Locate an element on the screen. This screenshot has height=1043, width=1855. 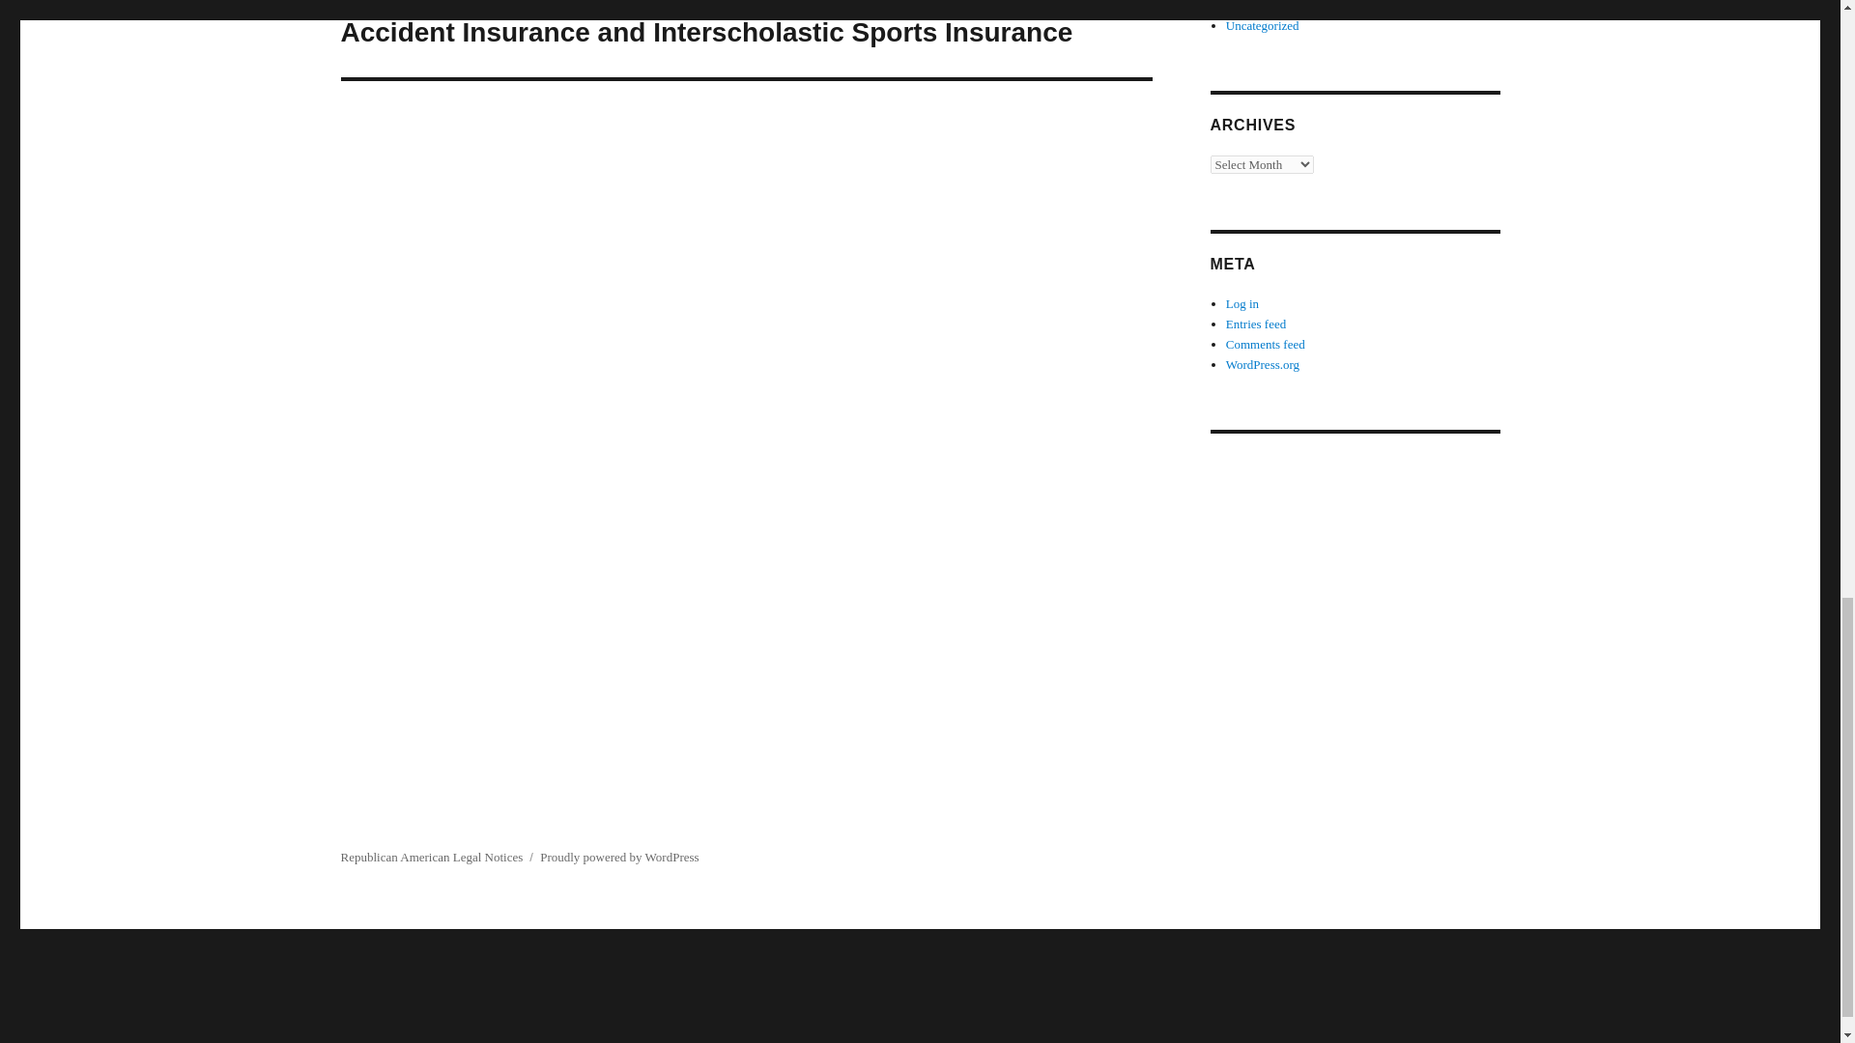
Log in is located at coordinates (1242, 303).